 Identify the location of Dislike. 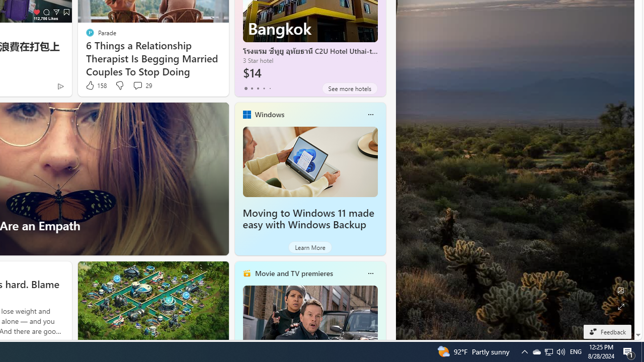
(119, 85).